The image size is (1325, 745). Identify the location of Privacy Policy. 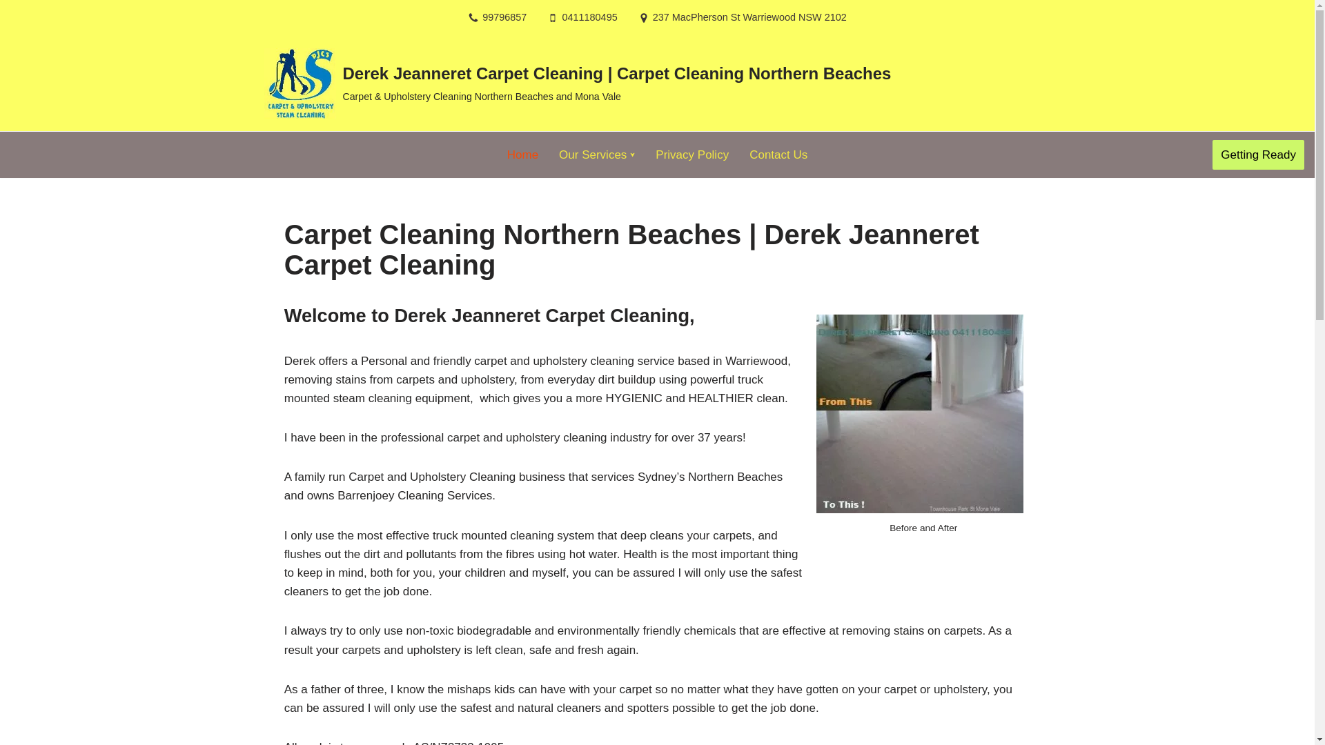
(692, 155).